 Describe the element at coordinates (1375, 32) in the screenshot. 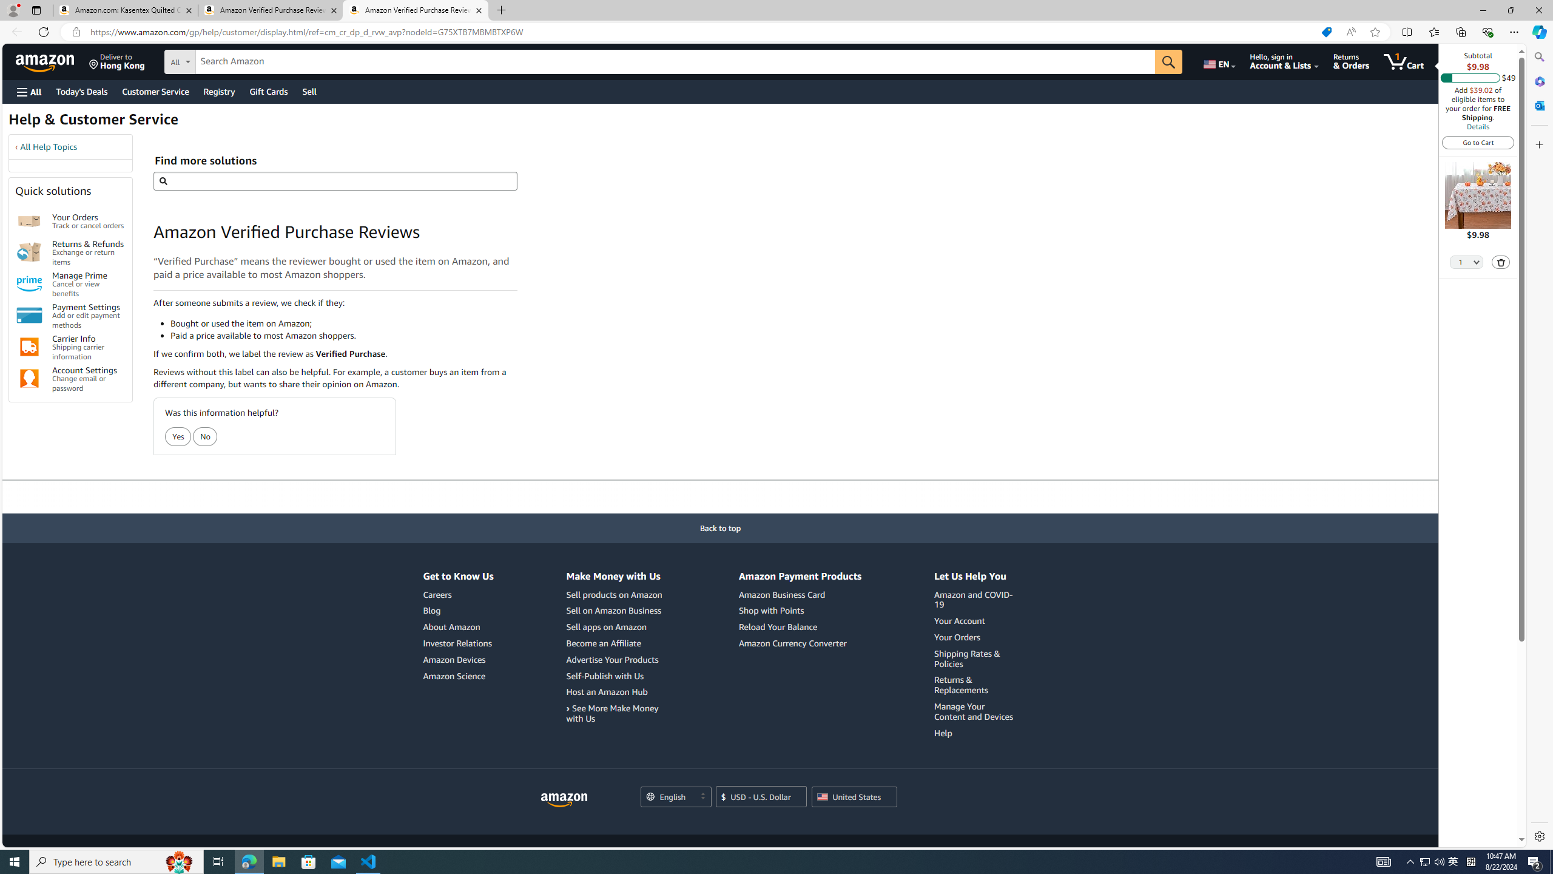

I see `Add this page to favorites (Ctrl+D)` at that location.